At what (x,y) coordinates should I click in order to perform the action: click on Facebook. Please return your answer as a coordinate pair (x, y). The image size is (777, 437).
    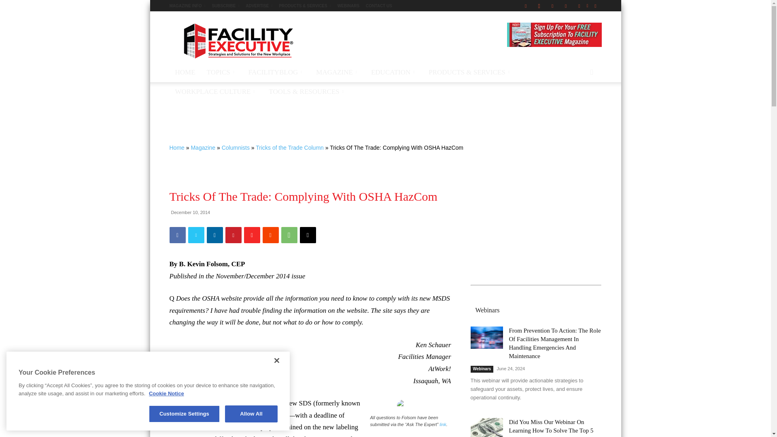
    Looking at the image, I should click on (525, 6).